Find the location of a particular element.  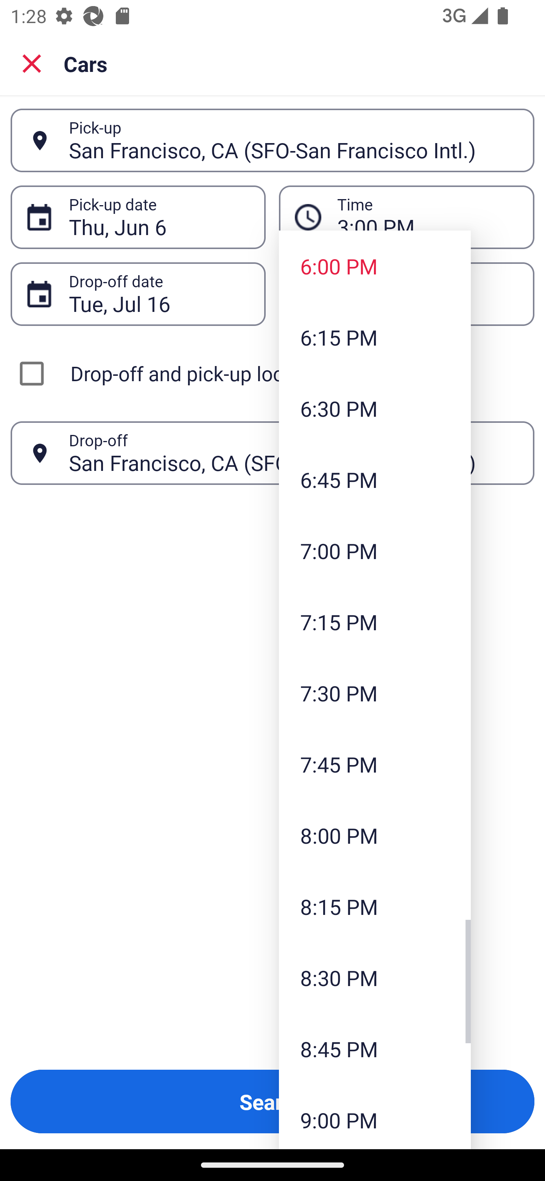

8:30 PM is located at coordinates (375, 977).